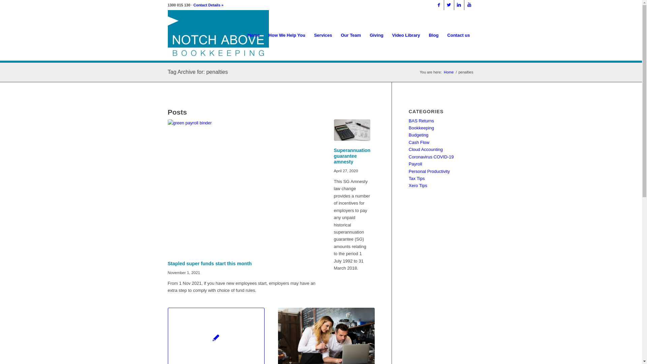 Image resolution: width=647 pixels, height=364 pixels. I want to click on Our Team, so click(351, 35).